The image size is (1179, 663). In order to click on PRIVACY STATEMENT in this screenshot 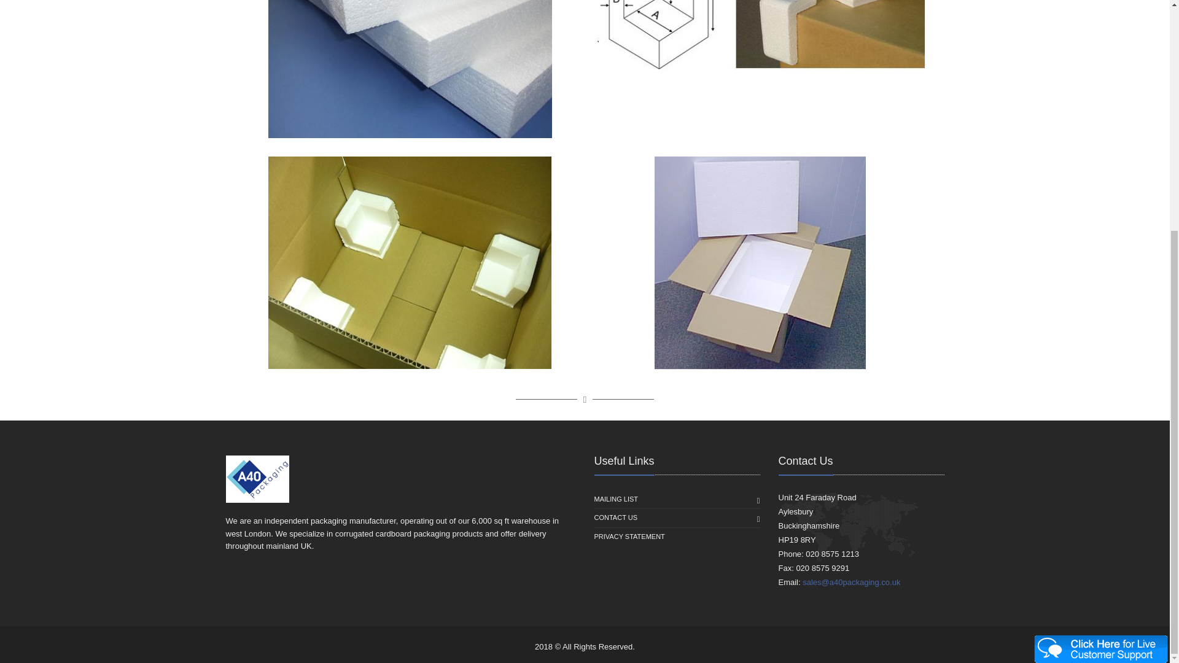, I will do `click(629, 537)`.